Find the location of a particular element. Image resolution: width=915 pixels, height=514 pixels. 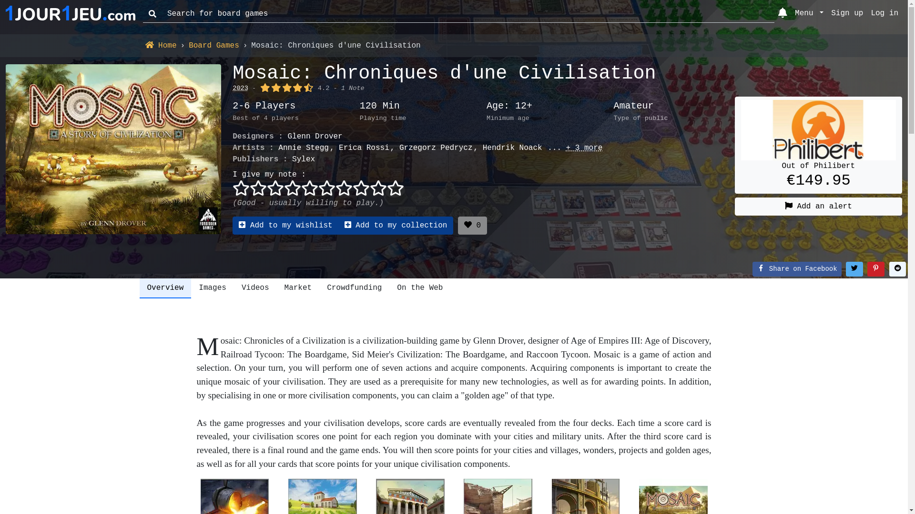

Grzegorz Pedrycz is located at coordinates (432, 148).